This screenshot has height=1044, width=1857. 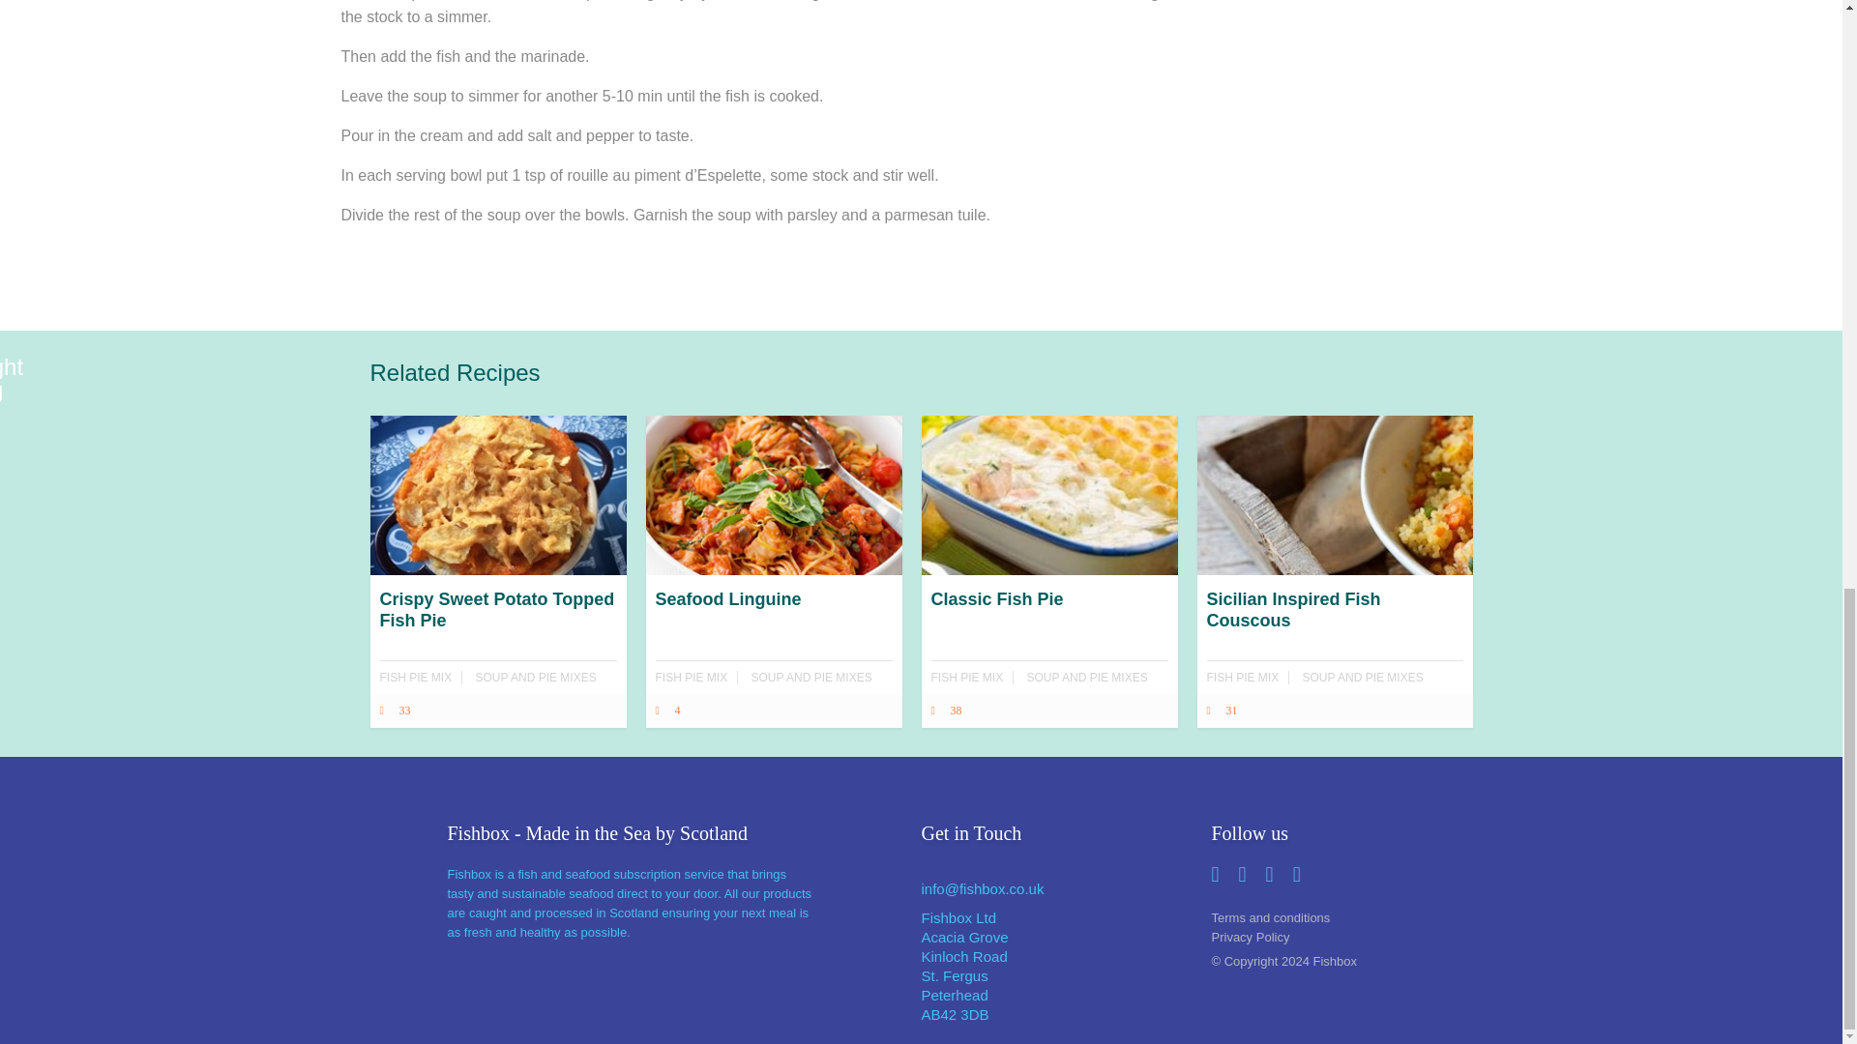 I want to click on Crispy Sweet Potato Topped Fish Pie, so click(x=497, y=644).